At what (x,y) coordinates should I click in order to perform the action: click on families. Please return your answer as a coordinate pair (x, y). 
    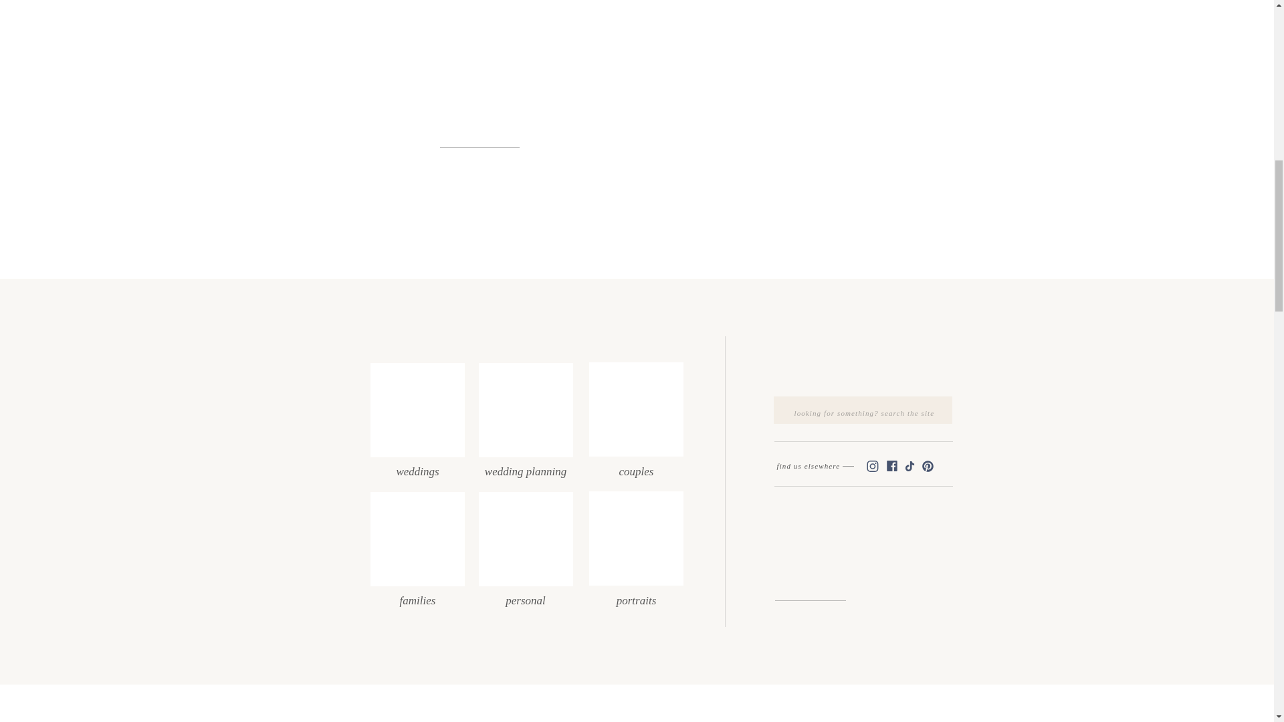
    Looking at the image, I should click on (417, 595).